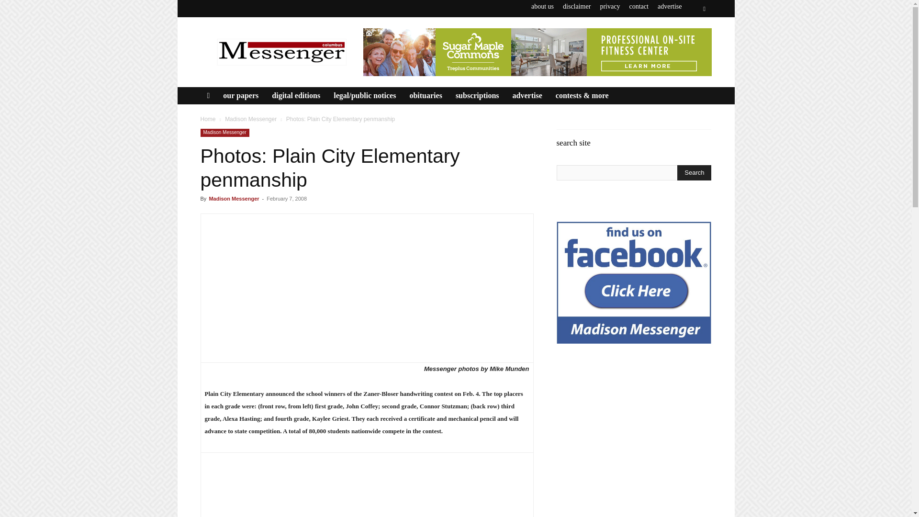 Image resolution: width=919 pixels, height=517 pixels. Describe the element at coordinates (670, 6) in the screenshot. I see `advertise` at that location.